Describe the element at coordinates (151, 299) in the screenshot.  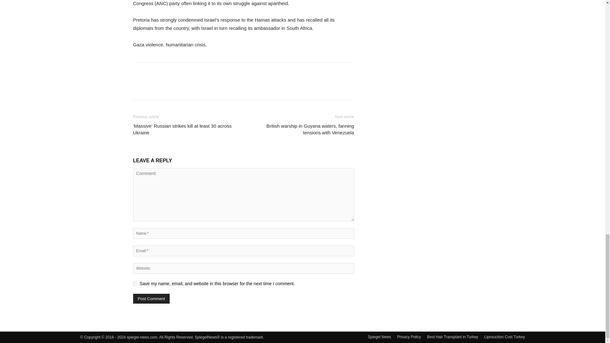
I see `Post Comment` at that location.